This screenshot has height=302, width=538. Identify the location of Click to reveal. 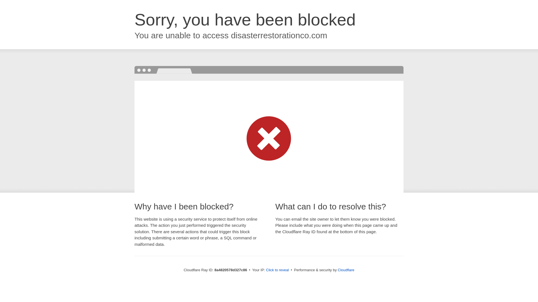
(277, 270).